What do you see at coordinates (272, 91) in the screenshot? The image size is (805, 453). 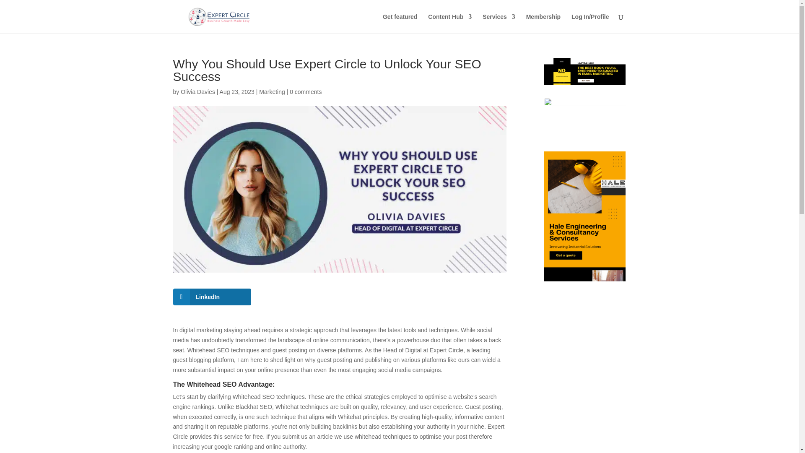 I see `Marketing` at bounding box center [272, 91].